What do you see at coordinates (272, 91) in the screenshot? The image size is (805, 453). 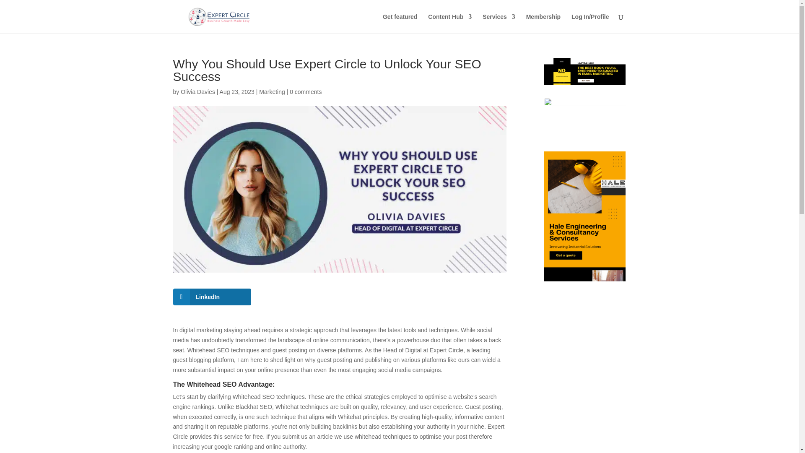 I see `Marketing` at bounding box center [272, 91].